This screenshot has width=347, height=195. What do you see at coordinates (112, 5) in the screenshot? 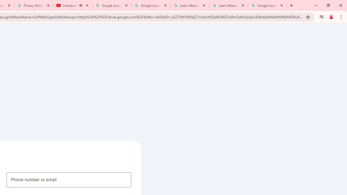
I see `Google Account Help` at bounding box center [112, 5].